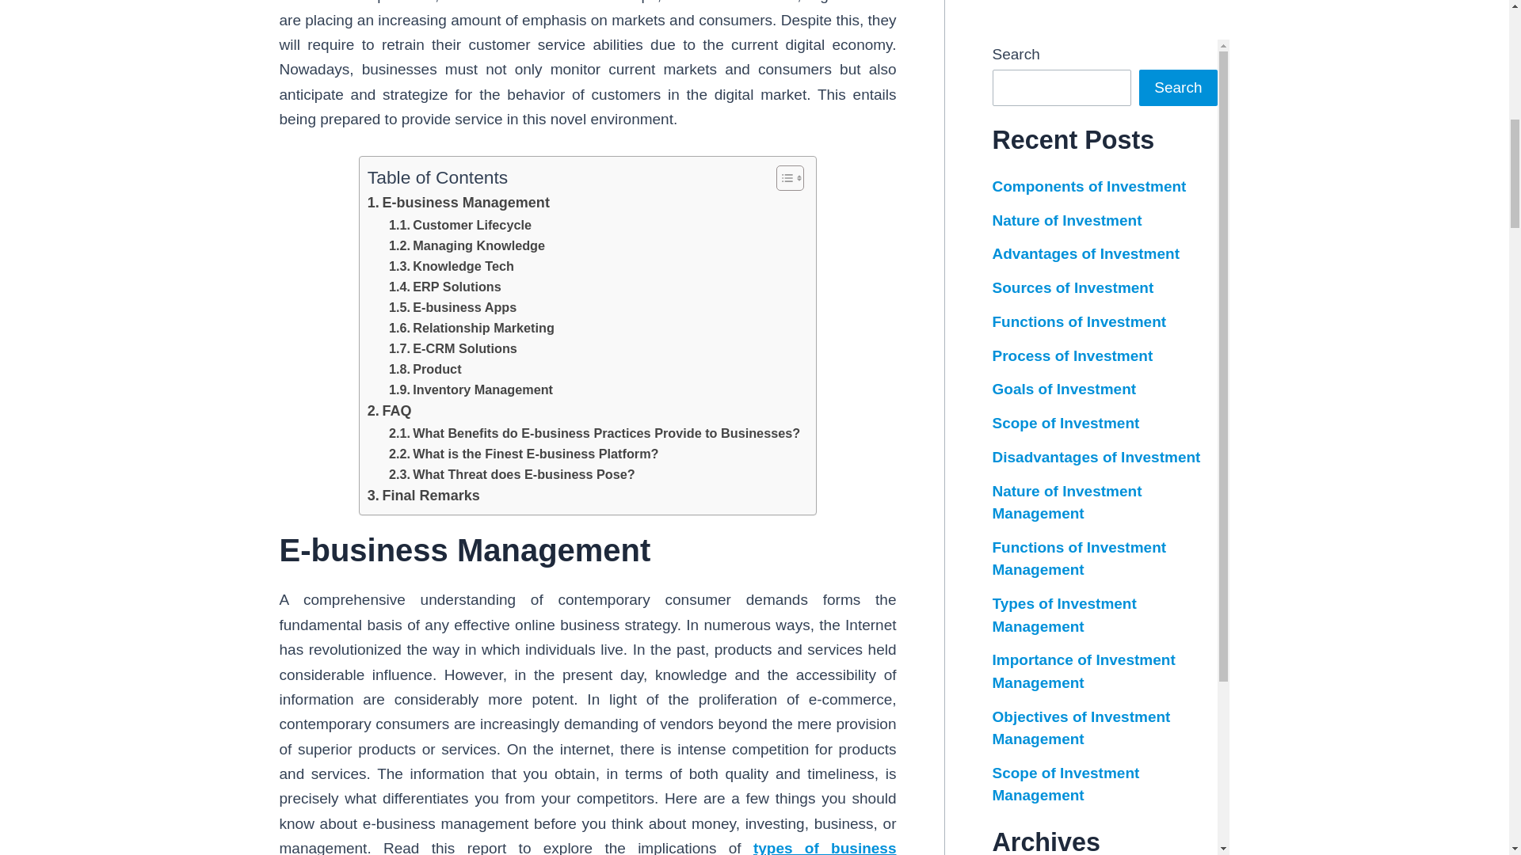  What do you see at coordinates (425, 369) in the screenshot?
I see `Product` at bounding box center [425, 369].